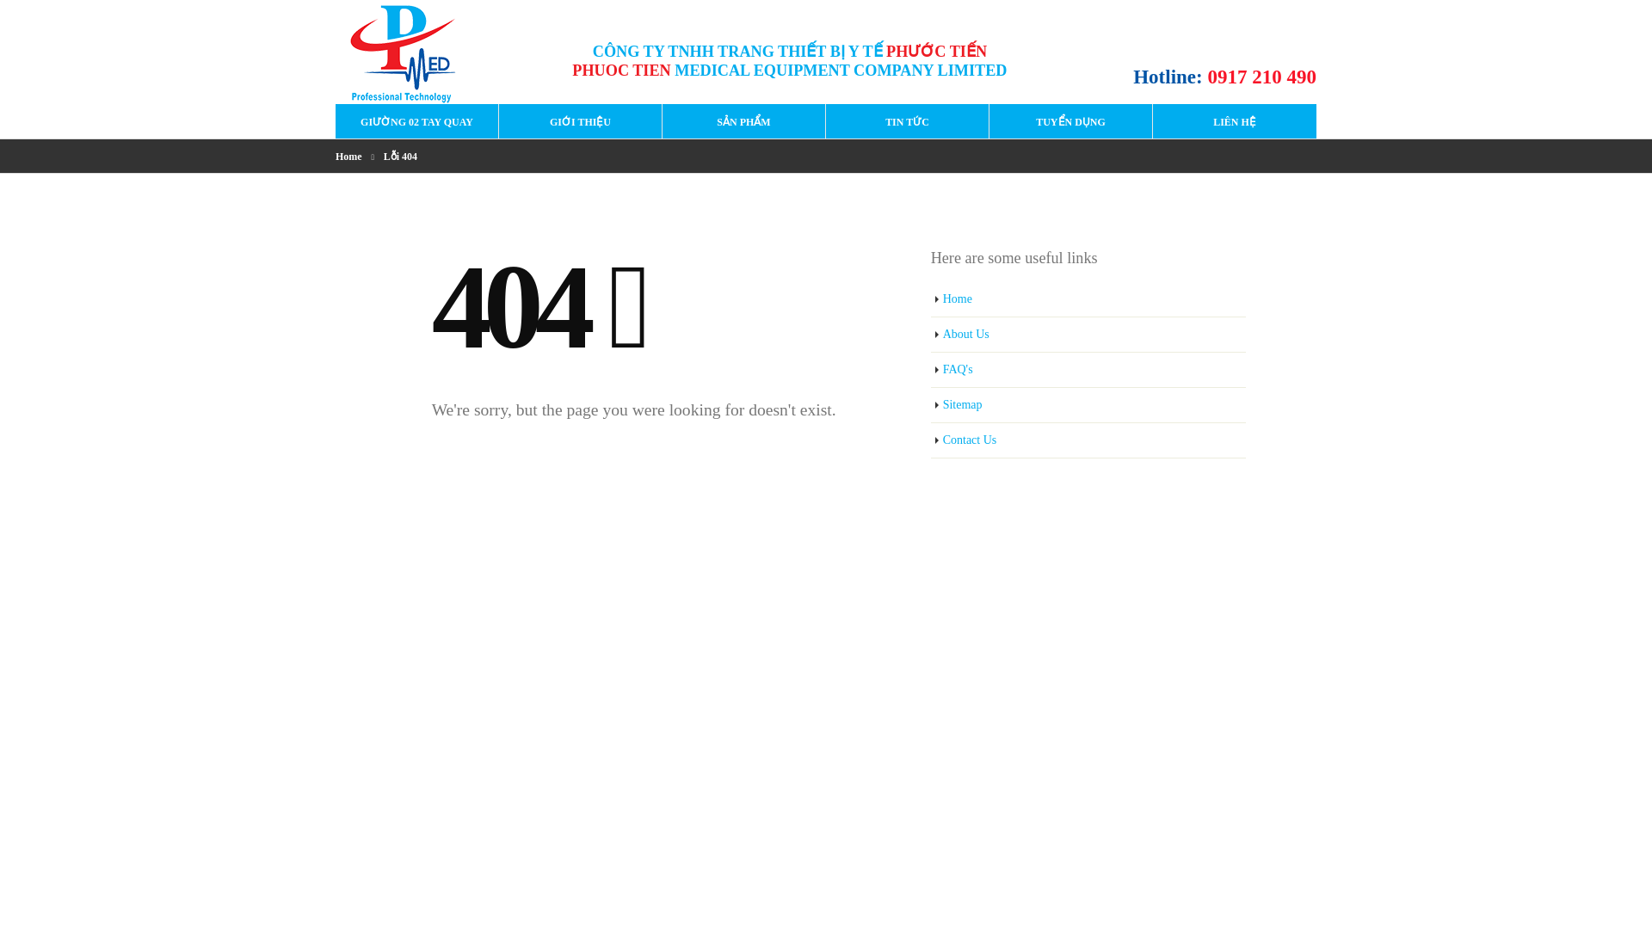  What do you see at coordinates (1089, 370) in the screenshot?
I see `FAQ's` at bounding box center [1089, 370].